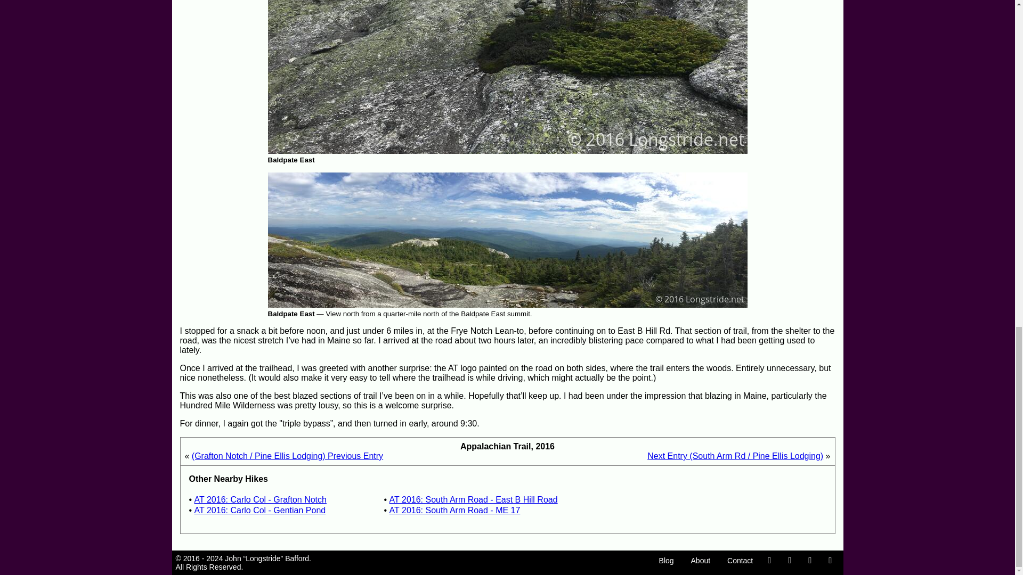  Describe the element at coordinates (455, 510) in the screenshot. I see `AT 2016: South Arm Road - ME 17` at that location.